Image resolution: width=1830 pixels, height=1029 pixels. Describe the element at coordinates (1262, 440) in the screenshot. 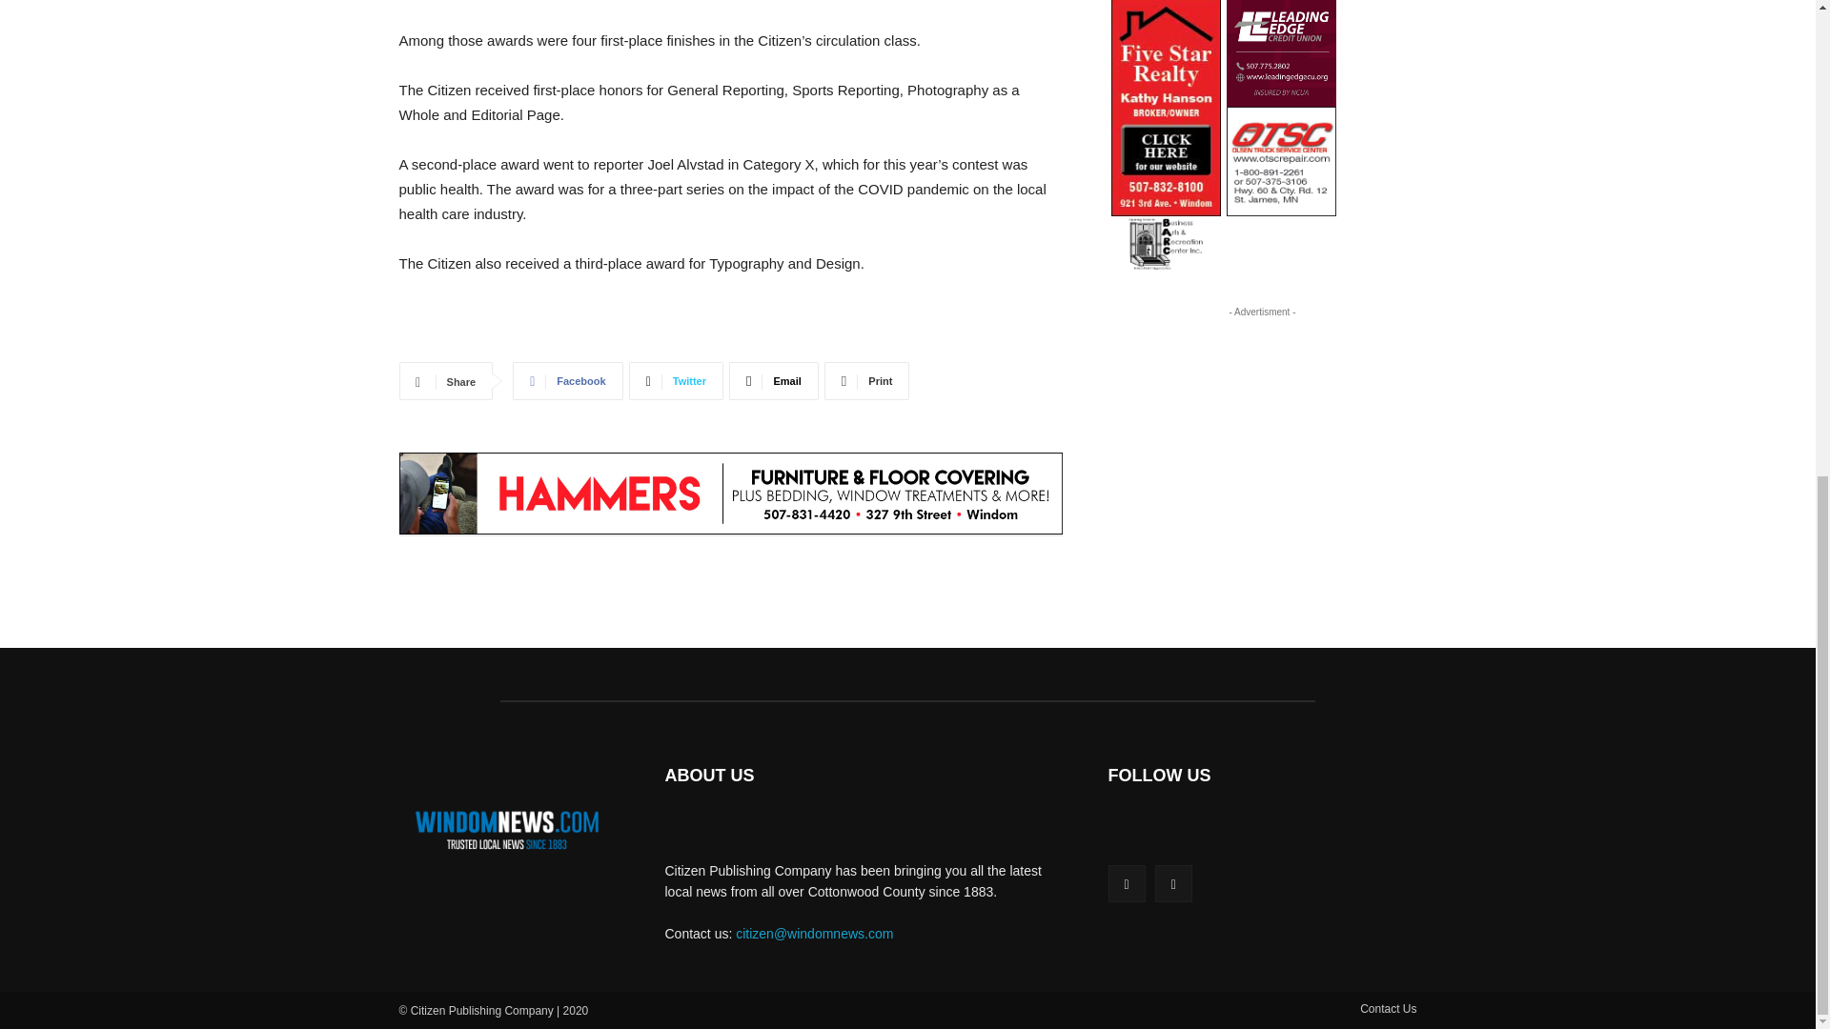

I see `Advertisement` at that location.